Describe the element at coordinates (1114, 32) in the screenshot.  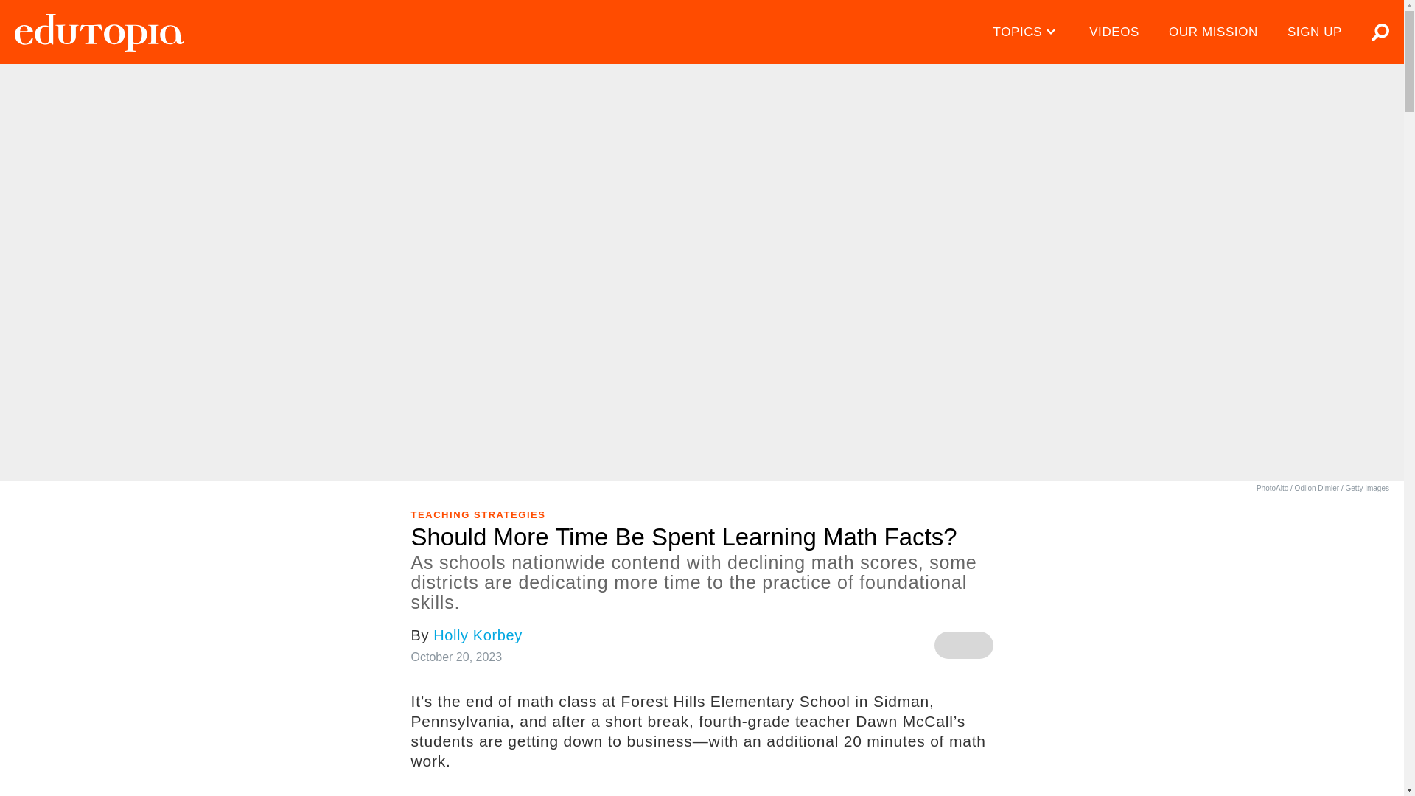
I see `VIDEOS` at that location.